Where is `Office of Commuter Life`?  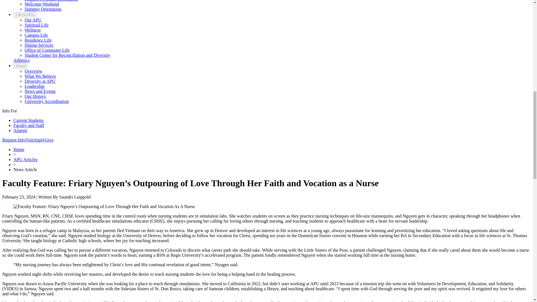 Office of Commuter Life is located at coordinates (47, 50).